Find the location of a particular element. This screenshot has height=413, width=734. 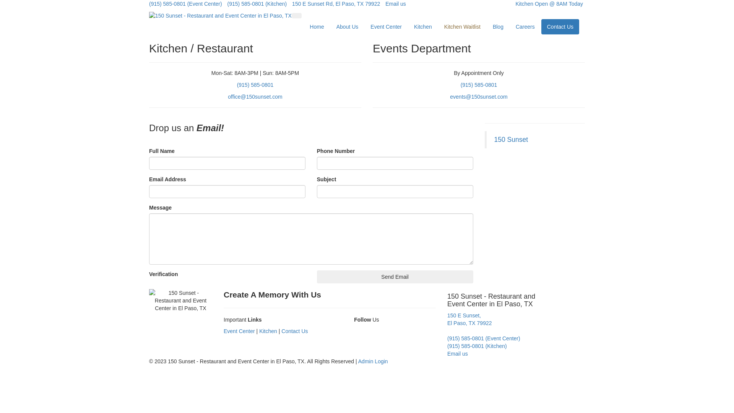

(915) 585-0801 (Kitchen) is located at coordinates (257, 4).